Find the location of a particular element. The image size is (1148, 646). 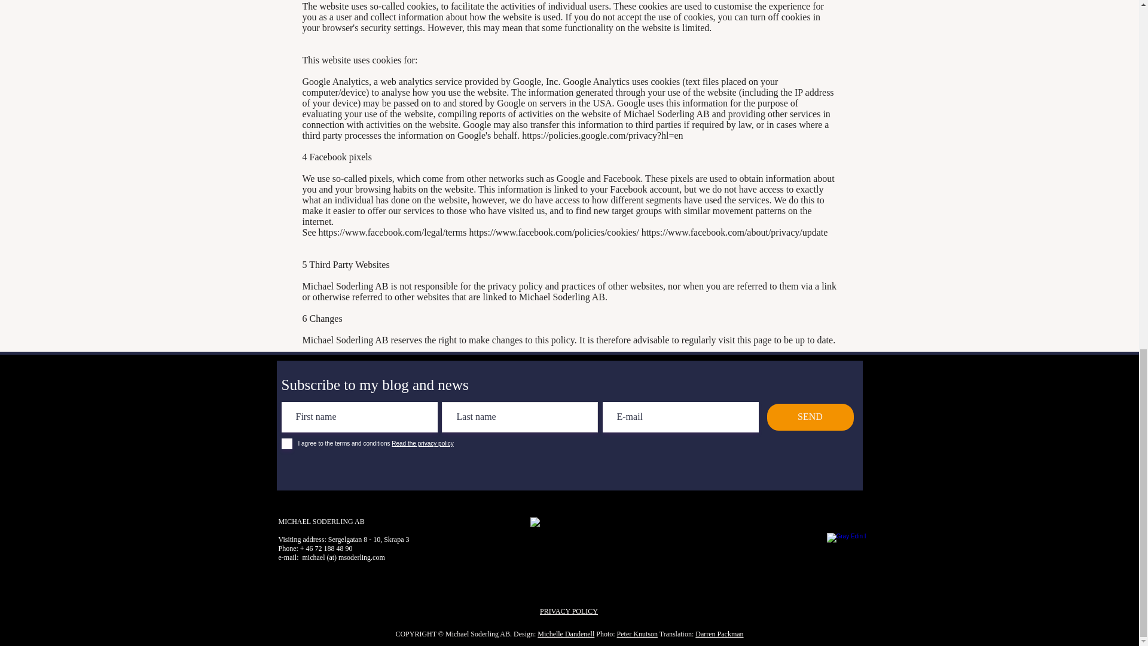

PRIVACY POLICY is located at coordinates (569, 611).